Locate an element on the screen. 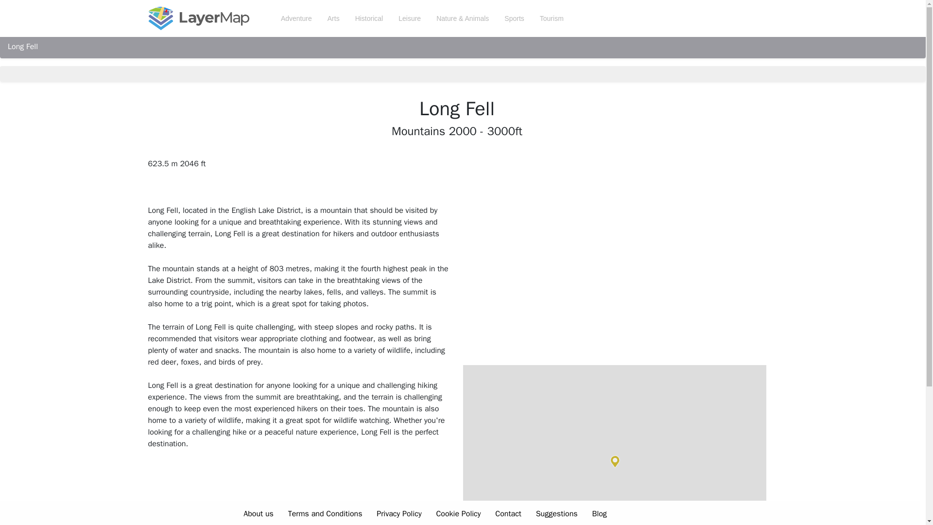 The height and width of the screenshot is (525, 933). Arts is located at coordinates (333, 18).